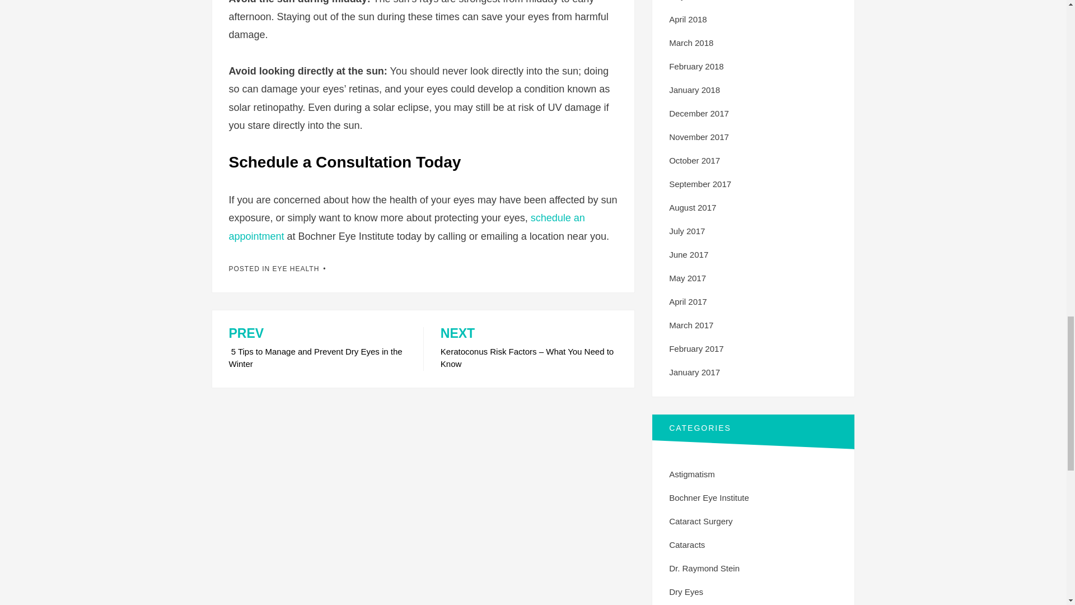 The height and width of the screenshot is (605, 1075). I want to click on December 2017, so click(699, 113).